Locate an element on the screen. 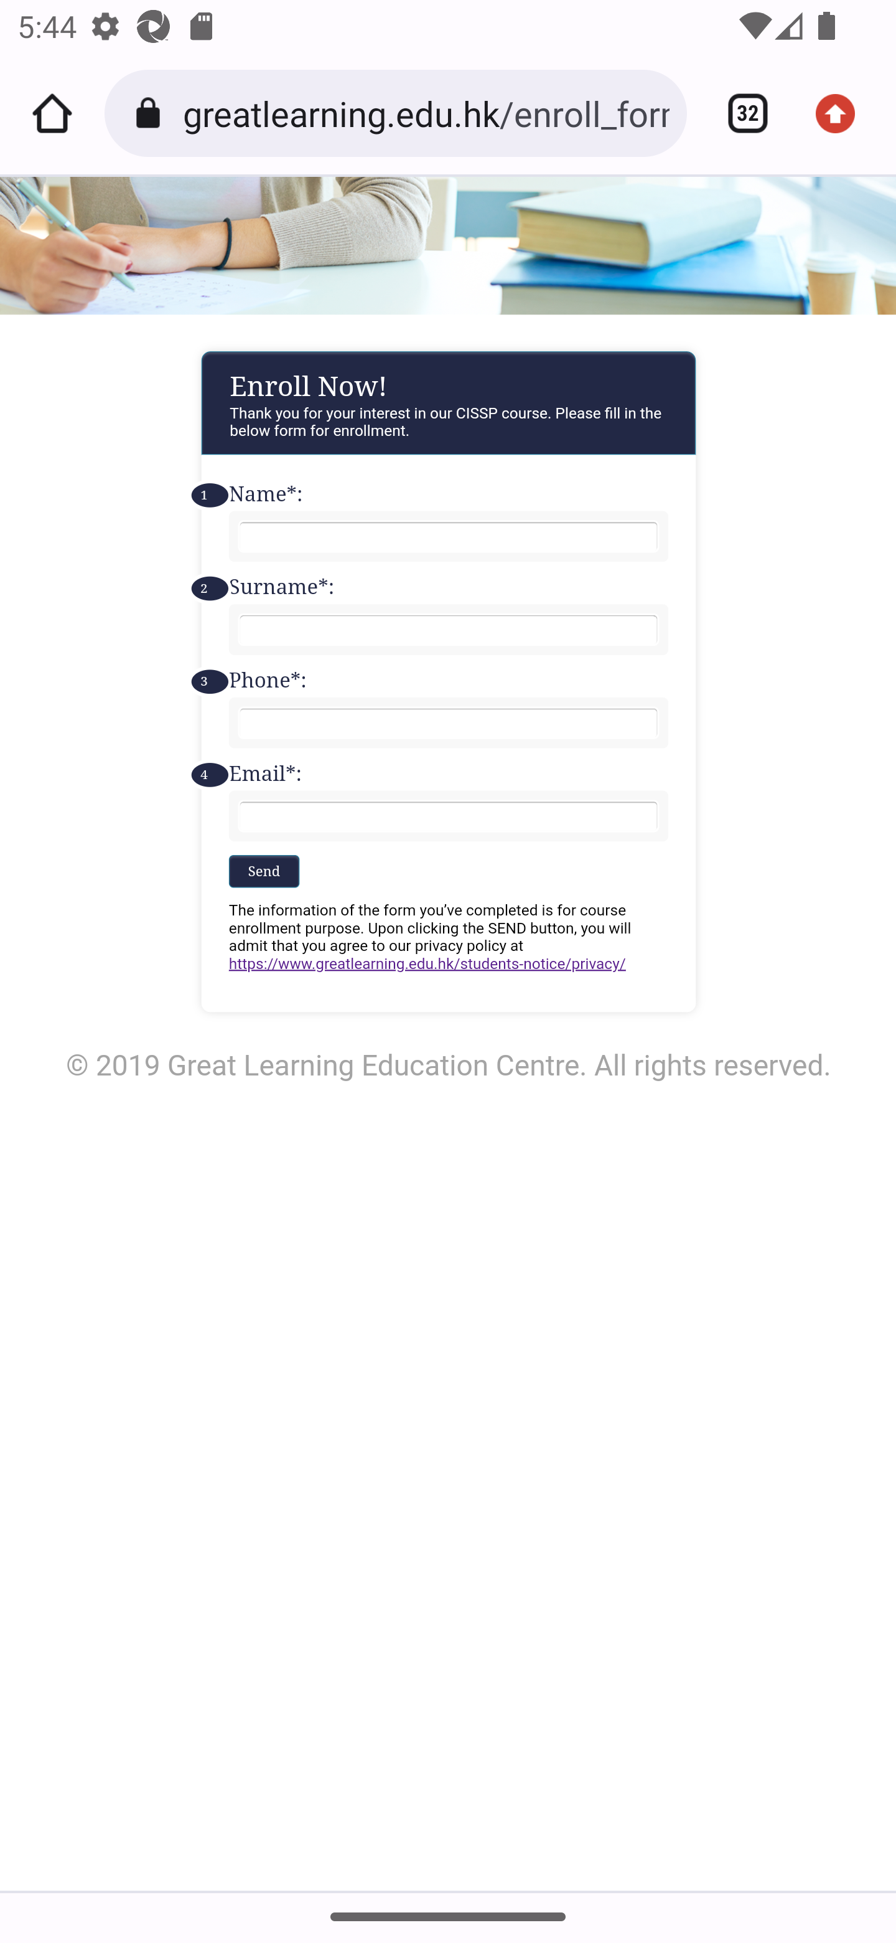  Home is located at coordinates (52, 113).